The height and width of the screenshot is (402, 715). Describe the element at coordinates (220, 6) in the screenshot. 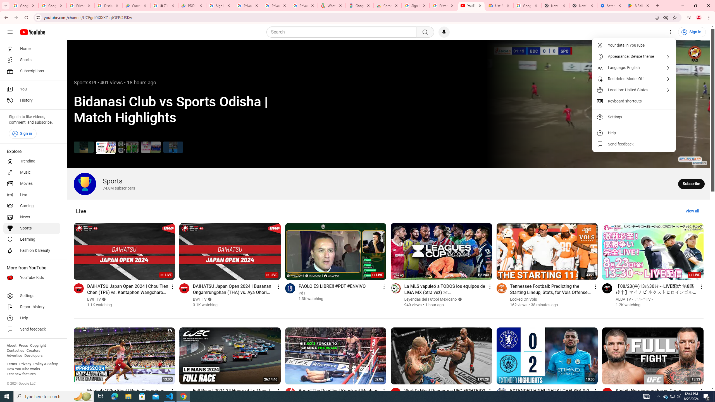

I see `Sign in - Google Accounts` at that location.